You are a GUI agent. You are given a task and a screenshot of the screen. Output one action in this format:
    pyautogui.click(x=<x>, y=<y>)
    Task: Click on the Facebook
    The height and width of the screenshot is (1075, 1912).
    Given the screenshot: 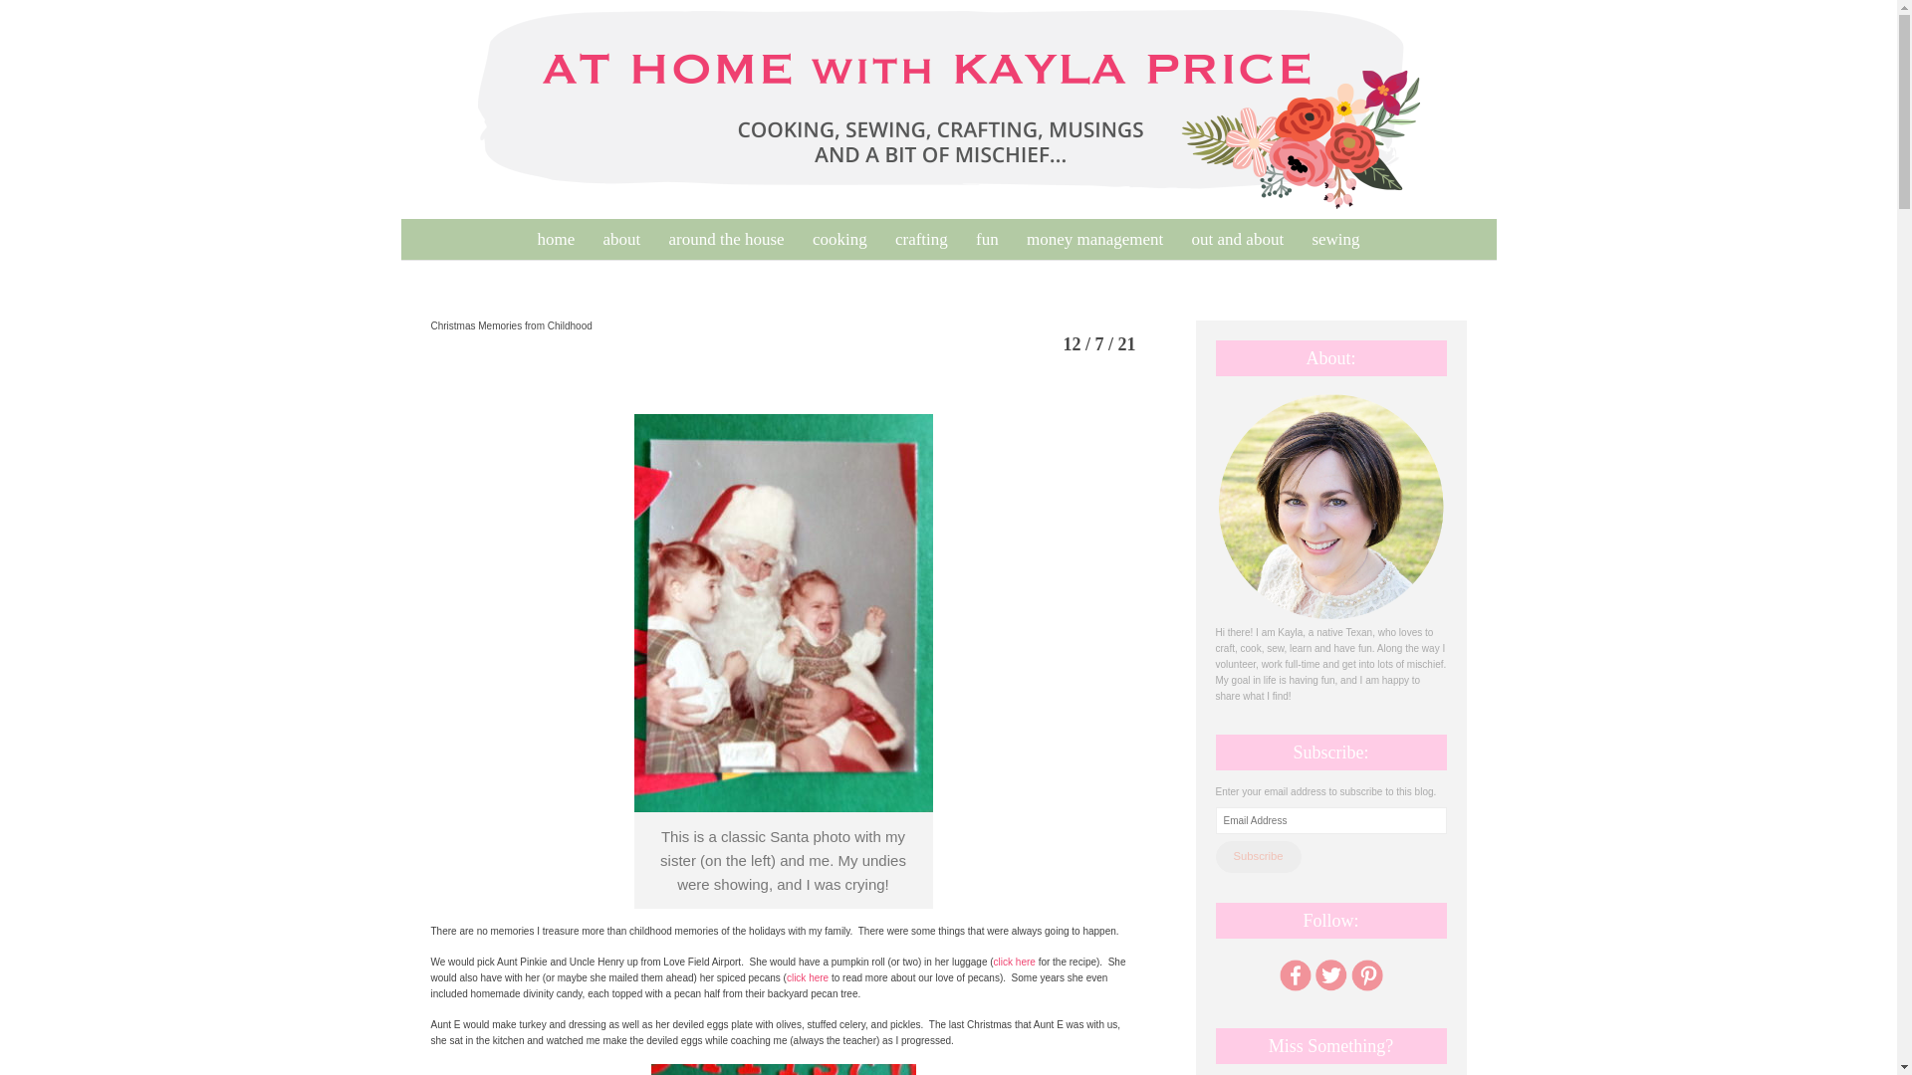 What is the action you would take?
    pyautogui.click(x=1295, y=974)
    